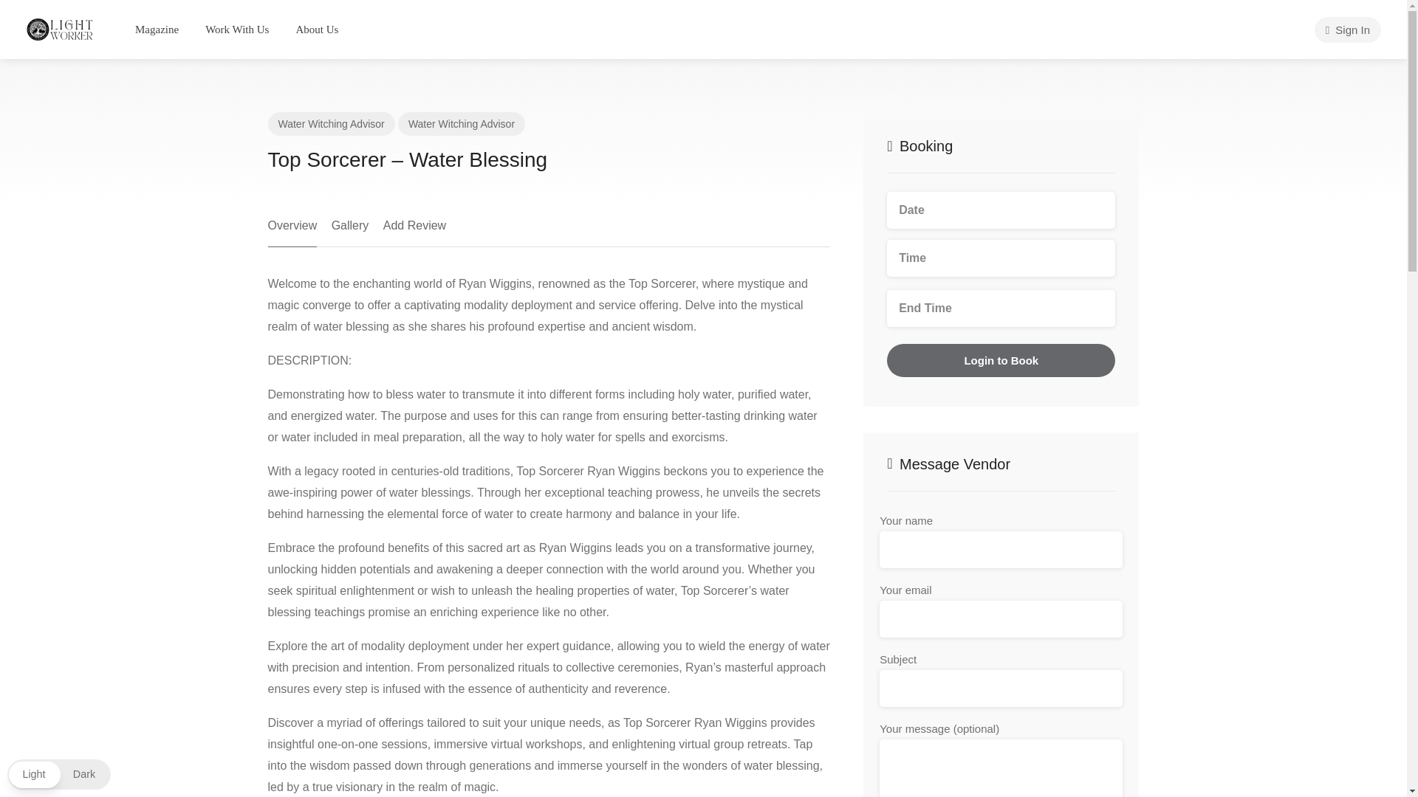  I want to click on Overview, so click(292, 230).